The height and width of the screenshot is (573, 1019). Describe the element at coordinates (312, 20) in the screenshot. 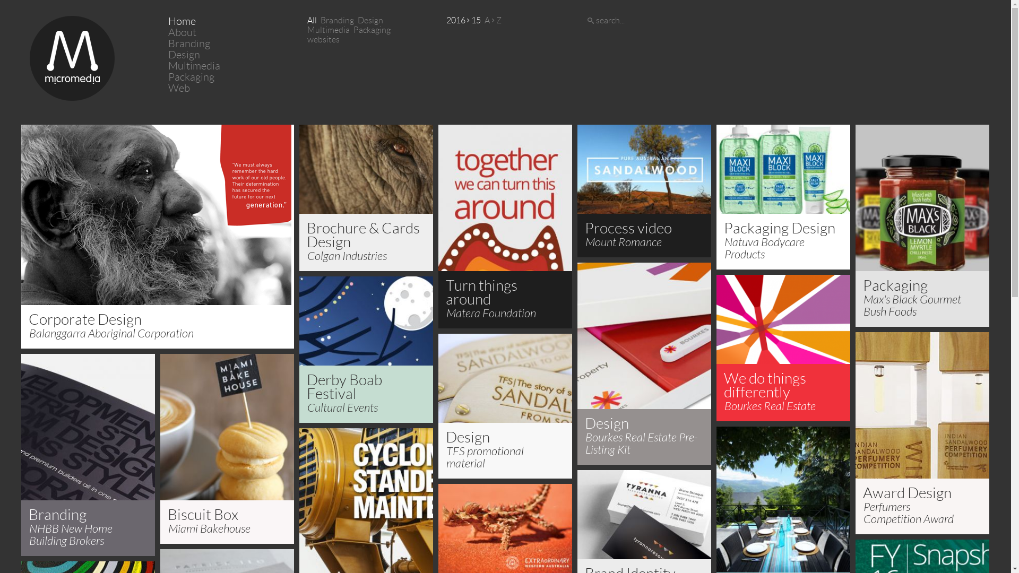

I see `All` at that location.